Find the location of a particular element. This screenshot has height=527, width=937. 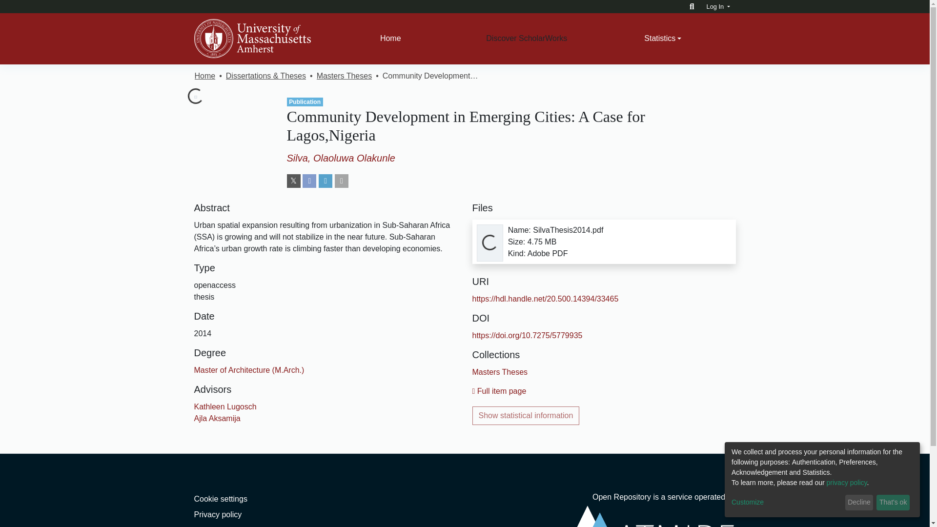

Masters Theses is located at coordinates (344, 76).